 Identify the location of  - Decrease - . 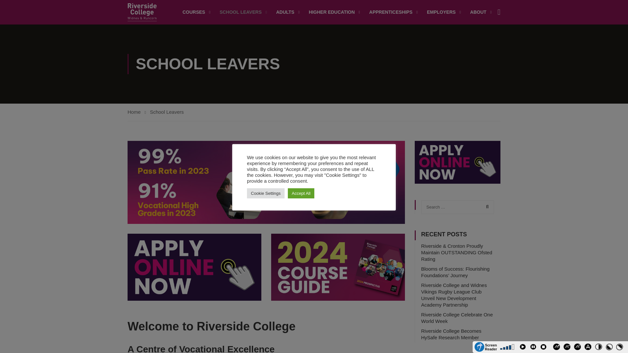
(568, 348).